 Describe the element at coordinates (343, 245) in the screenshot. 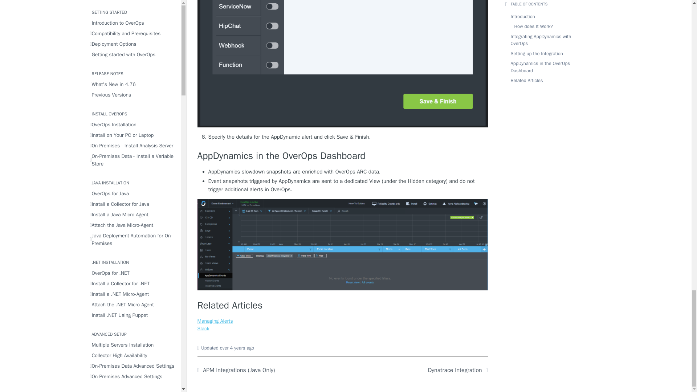

I see `appdynamic-events.PNG` at that location.